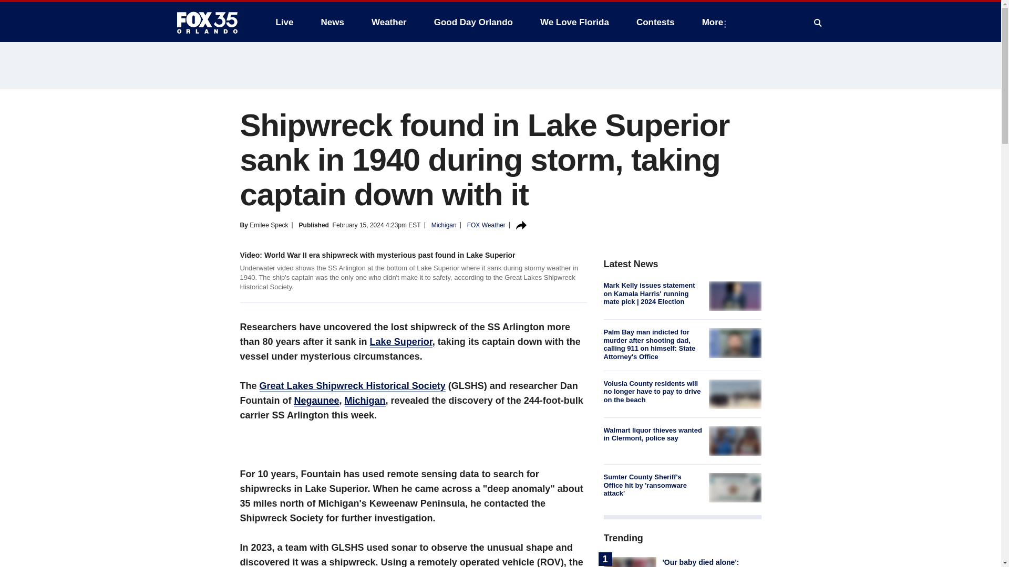 This screenshot has height=567, width=1009. Describe the element at coordinates (332, 22) in the screenshot. I see `News` at that location.